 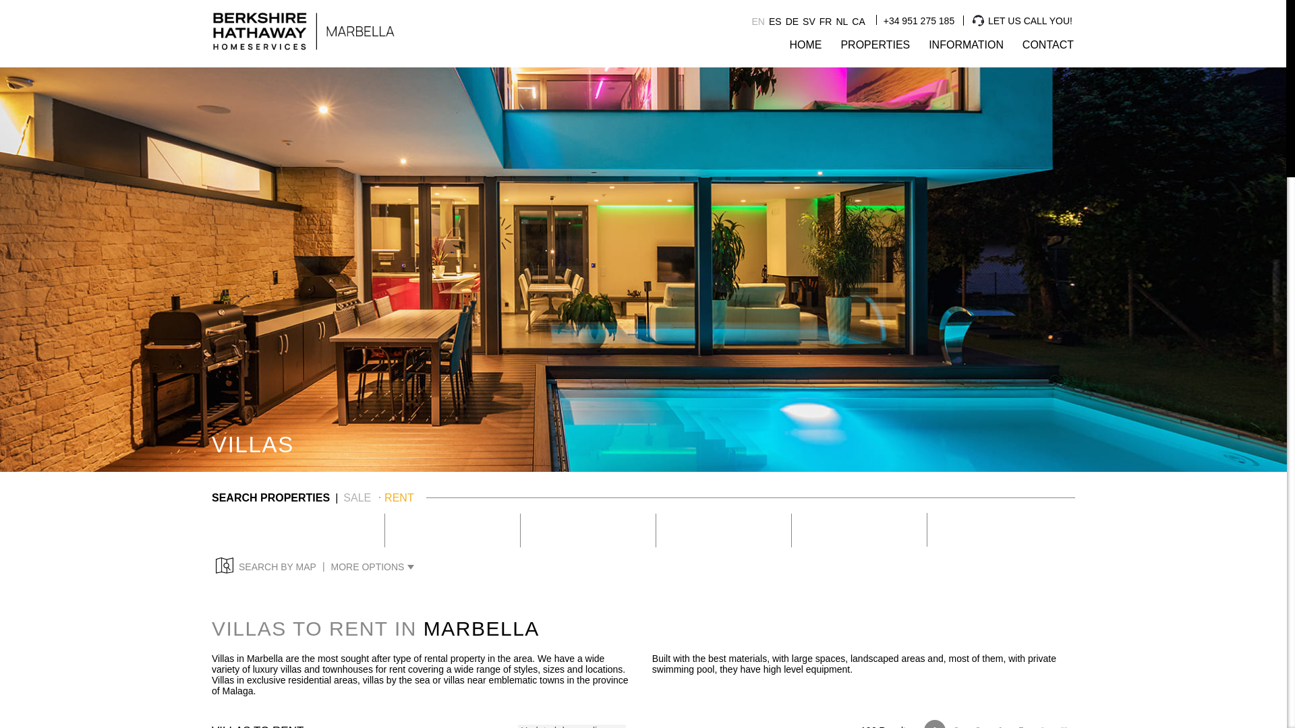 I want to click on EN, so click(x=757, y=21).